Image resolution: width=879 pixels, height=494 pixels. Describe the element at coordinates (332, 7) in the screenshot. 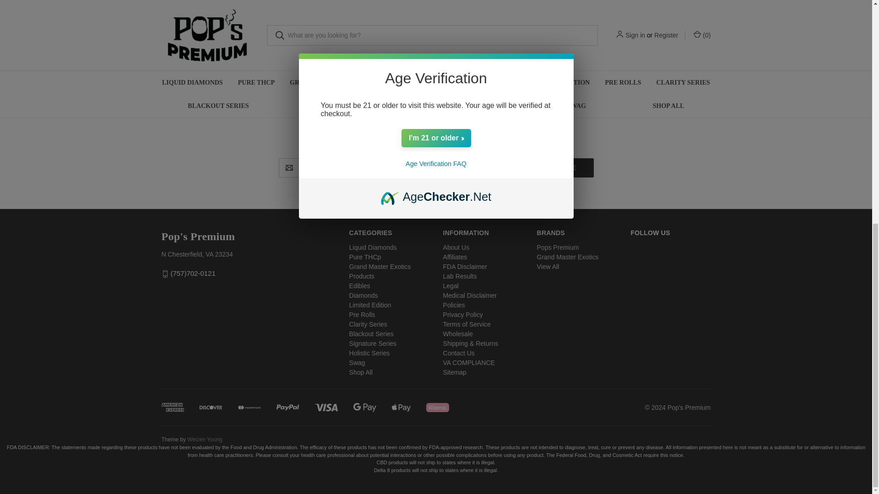

I see `QUICK VIEW` at that location.